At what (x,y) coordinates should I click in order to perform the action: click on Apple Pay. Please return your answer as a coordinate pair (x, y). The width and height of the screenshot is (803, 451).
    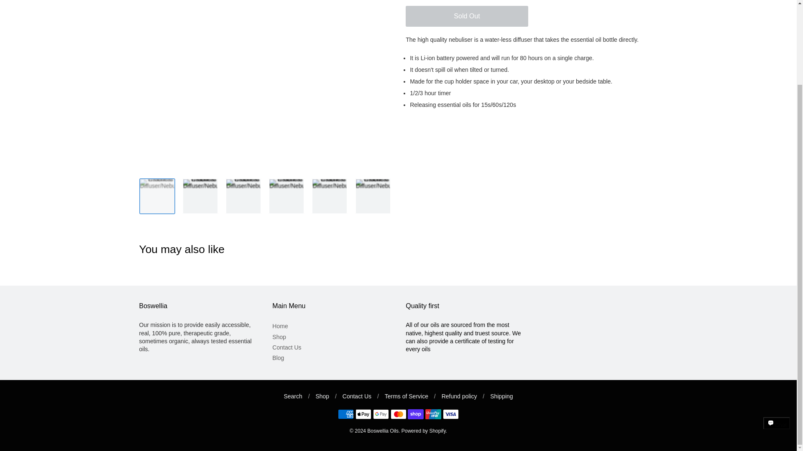
    Looking at the image, I should click on (363, 414).